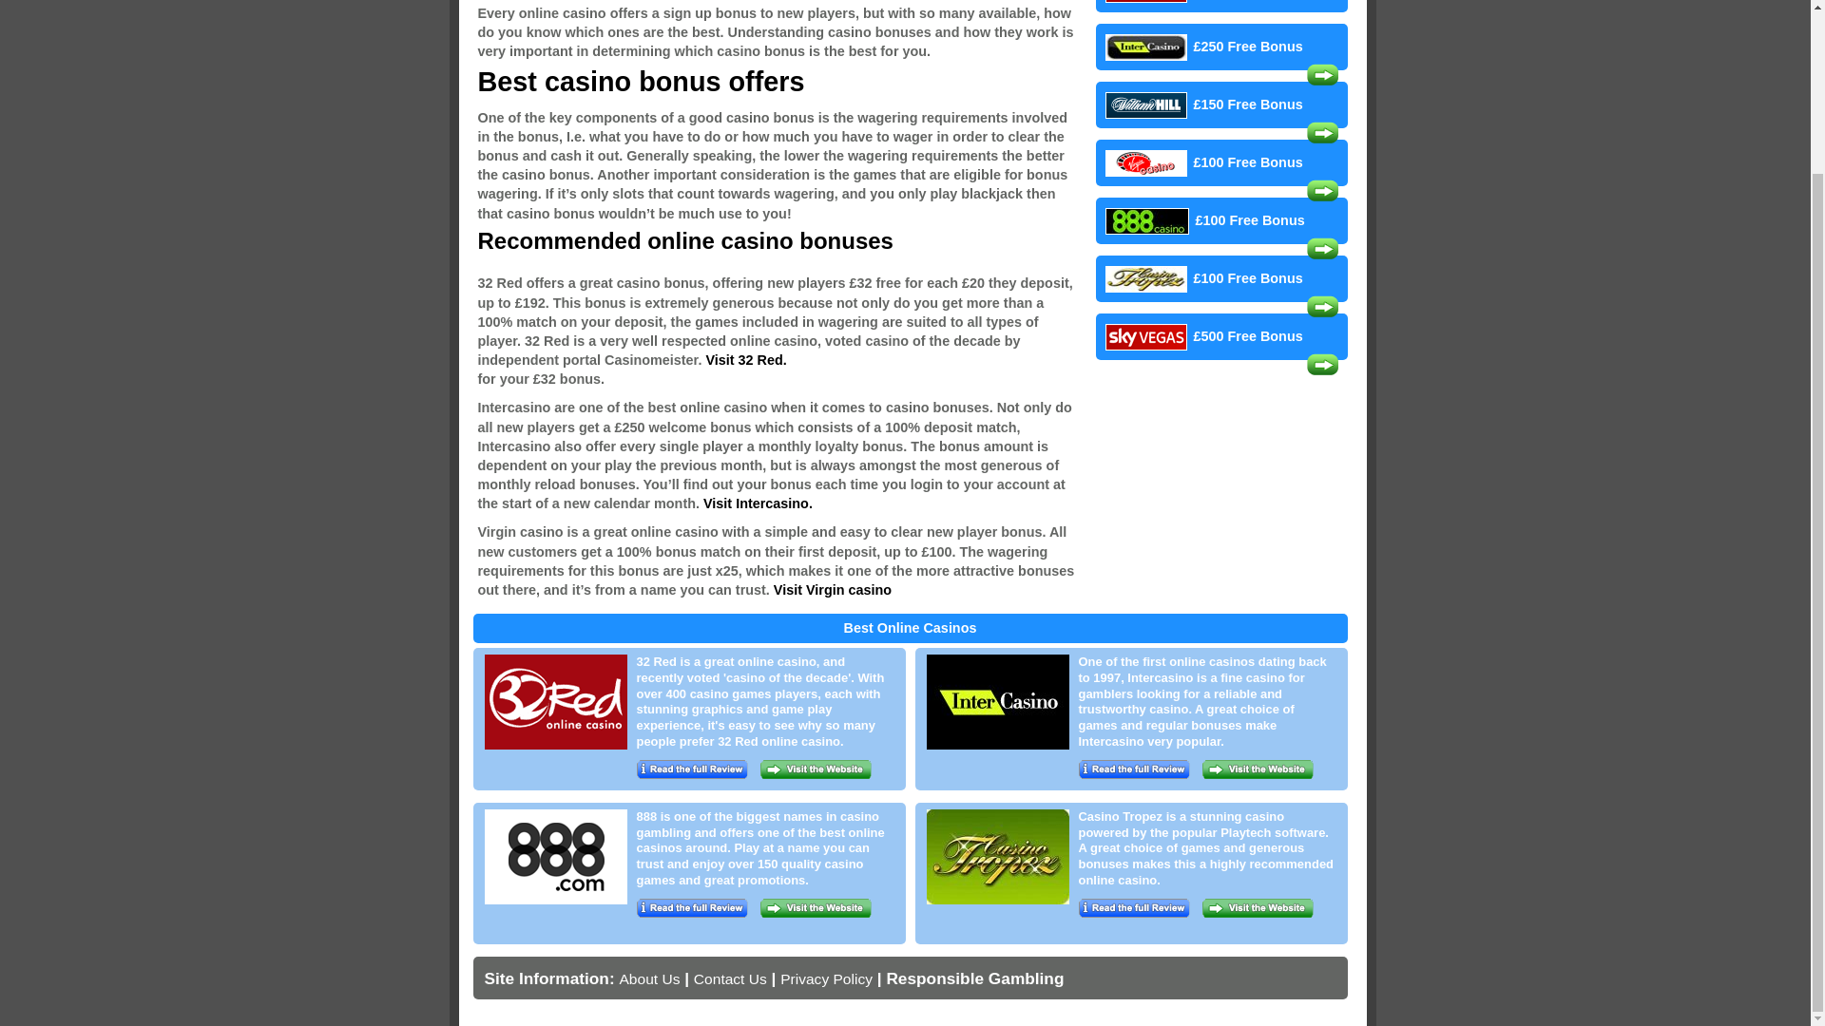 The height and width of the screenshot is (1026, 1825). Describe the element at coordinates (745, 359) in the screenshot. I see `32 Red` at that location.